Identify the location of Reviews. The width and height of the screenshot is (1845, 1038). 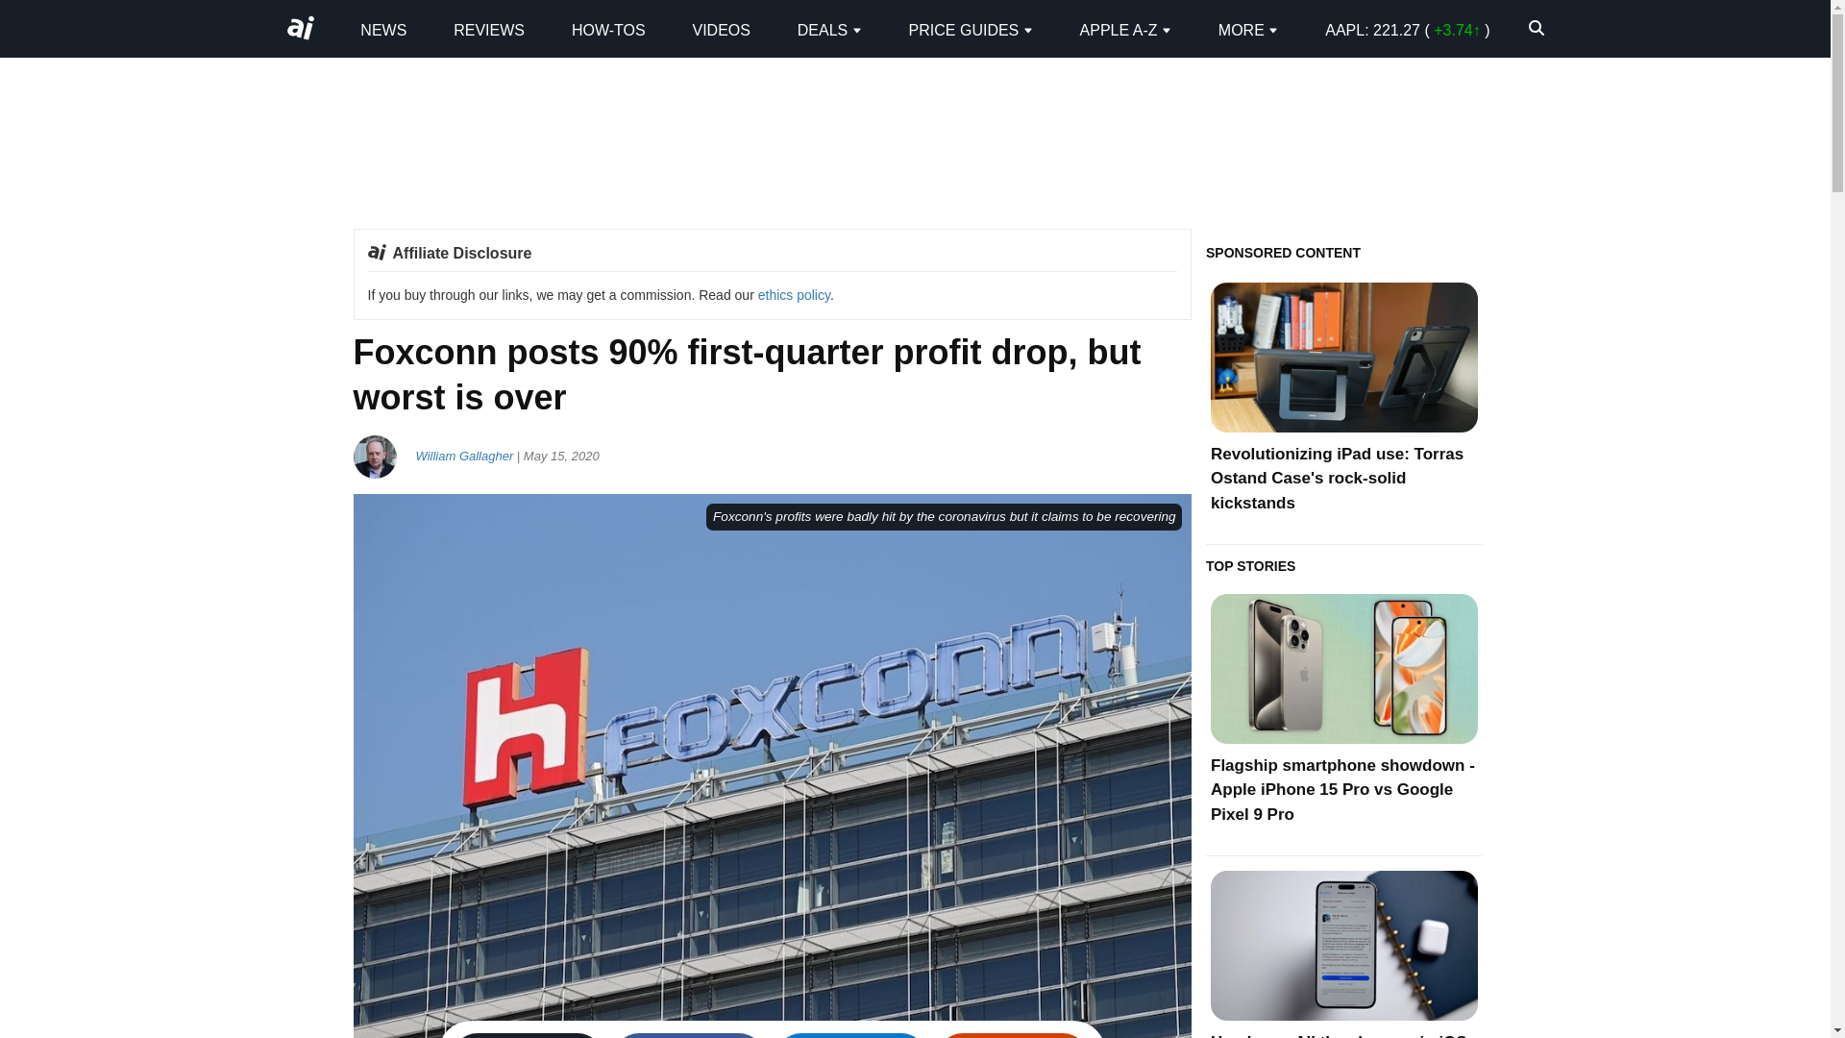
(488, 29).